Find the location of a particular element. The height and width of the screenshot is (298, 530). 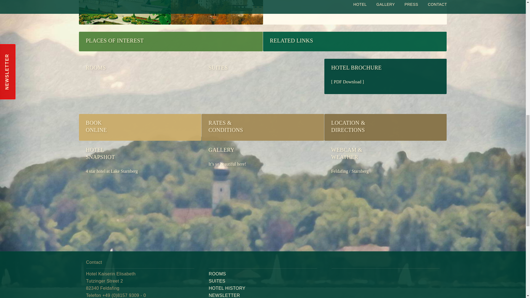

PLACES OF INTEREST is located at coordinates (140, 86).